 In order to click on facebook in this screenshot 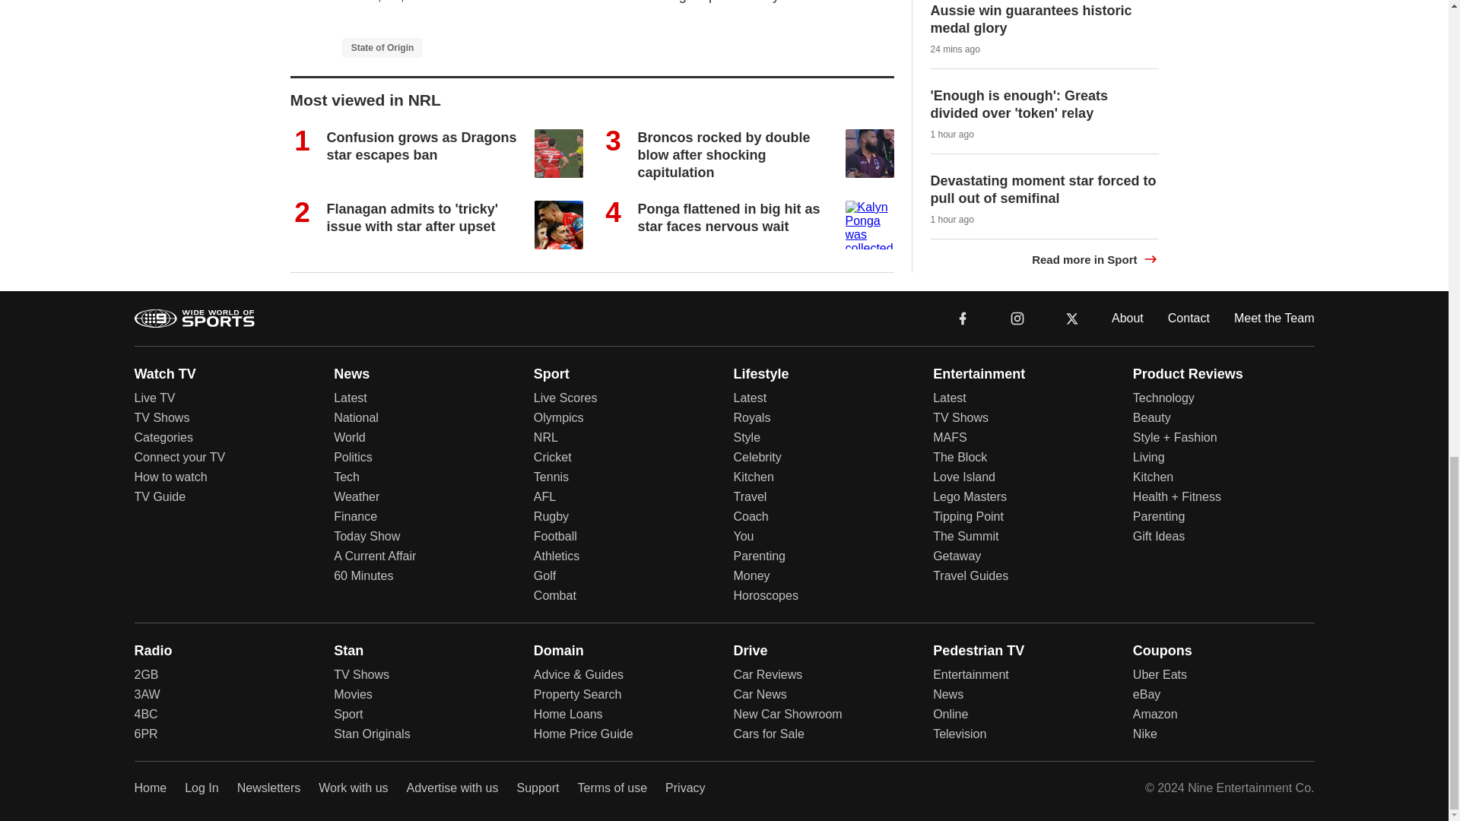, I will do `click(963, 317)`.